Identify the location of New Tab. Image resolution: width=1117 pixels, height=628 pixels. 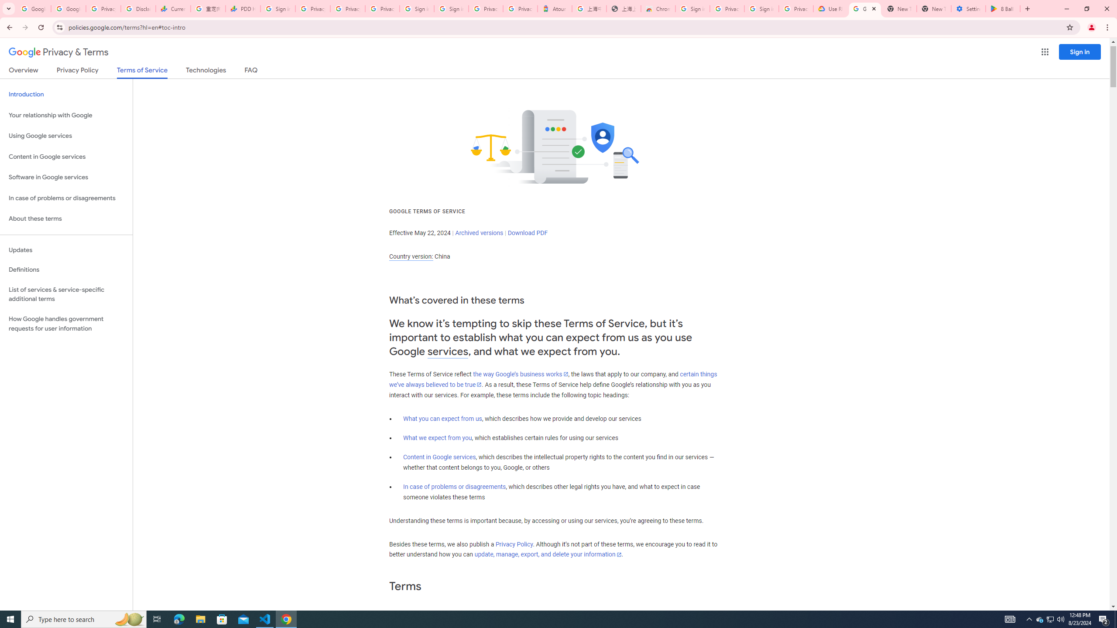
(934, 9).